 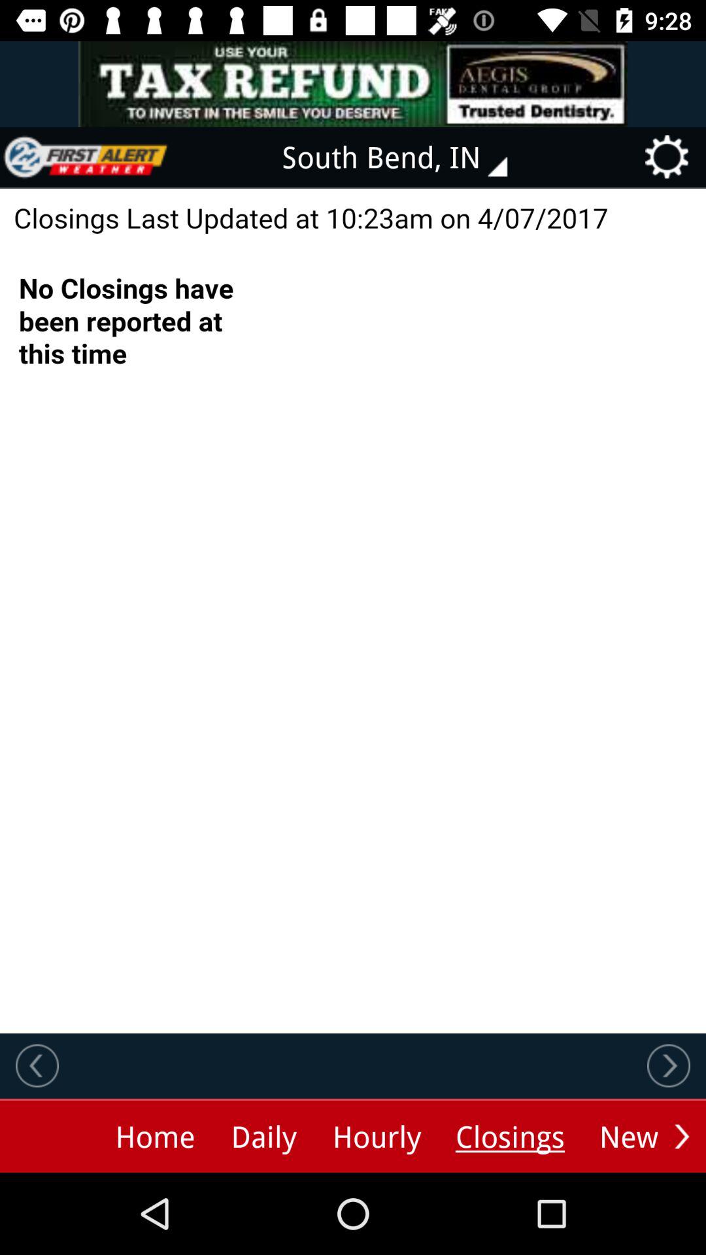 I want to click on aegis dental group banner advertisement, so click(x=353, y=84).